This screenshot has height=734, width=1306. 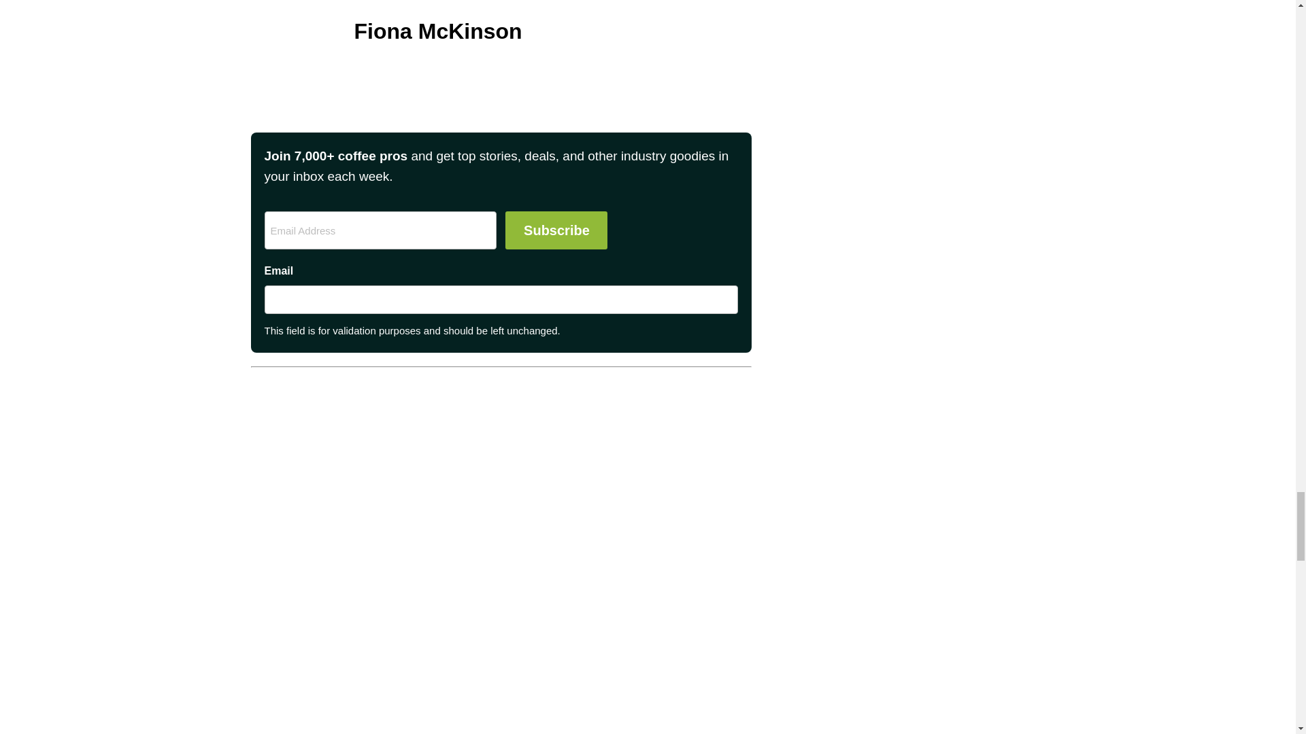 What do you see at coordinates (556, 230) in the screenshot?
I see `Subscribe` at bounding box center [556, 230].